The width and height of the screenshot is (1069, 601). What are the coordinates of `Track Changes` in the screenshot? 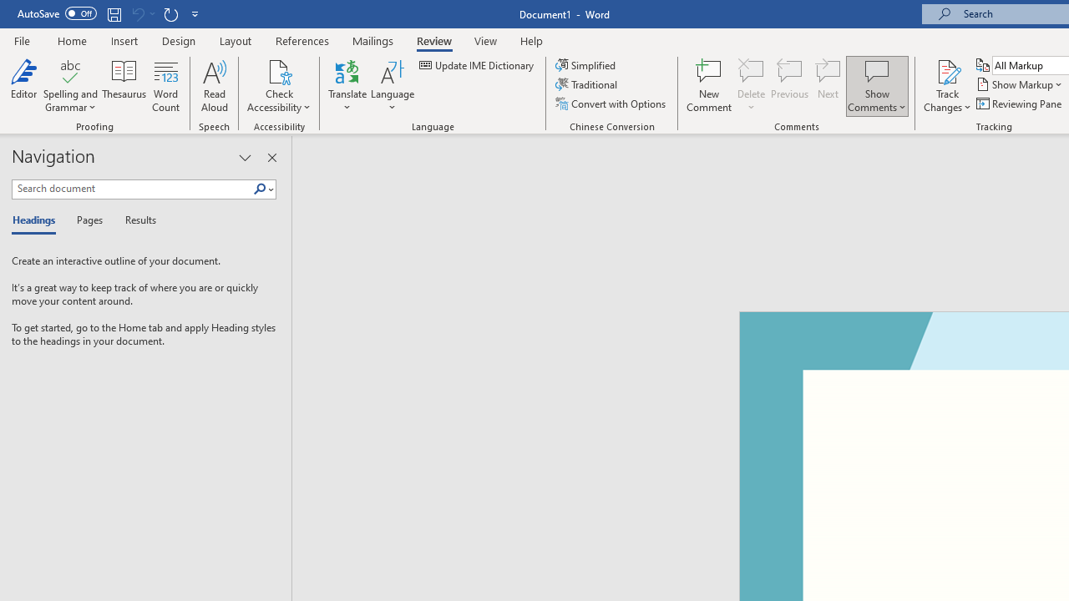 It's located at (947, 85).